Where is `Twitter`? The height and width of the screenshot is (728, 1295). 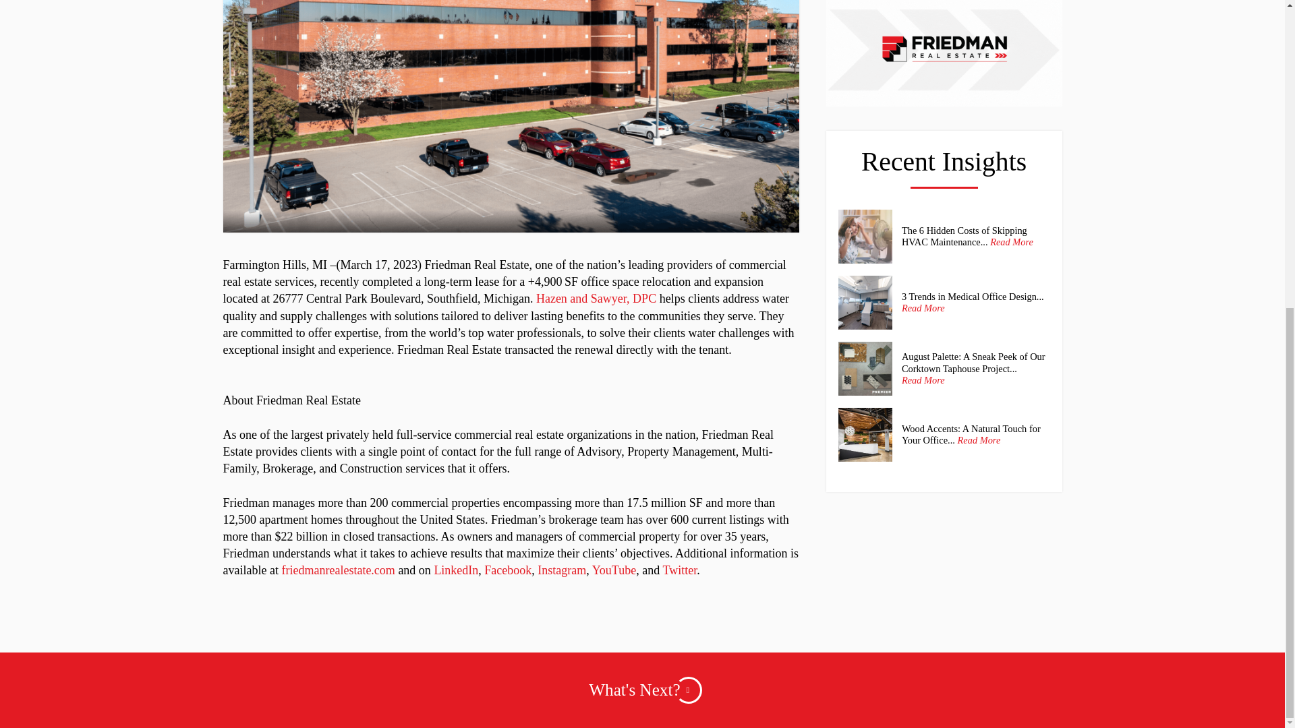
Twitter is located at coordinates (679, 570).